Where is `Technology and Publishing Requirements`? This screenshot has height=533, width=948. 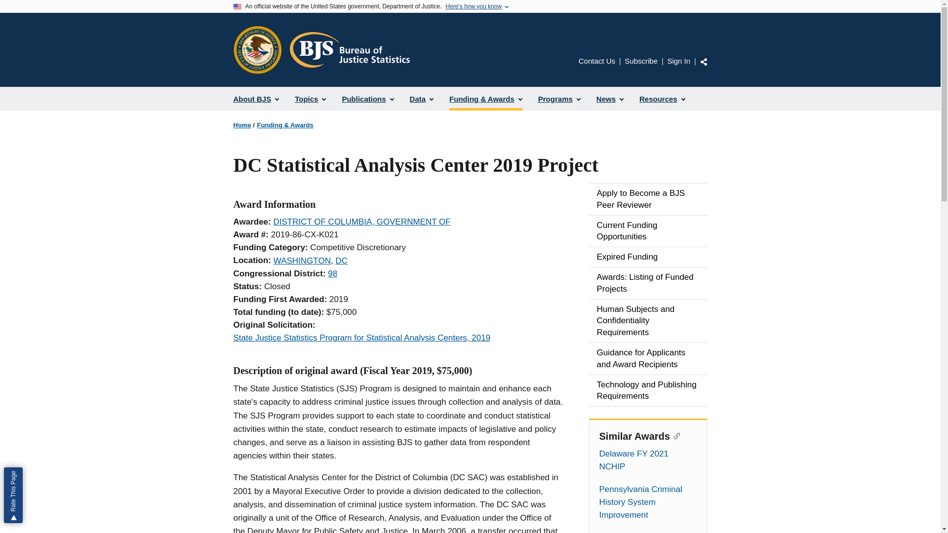 Technology and Publishing Requirements is located at coordinates (648, 391).